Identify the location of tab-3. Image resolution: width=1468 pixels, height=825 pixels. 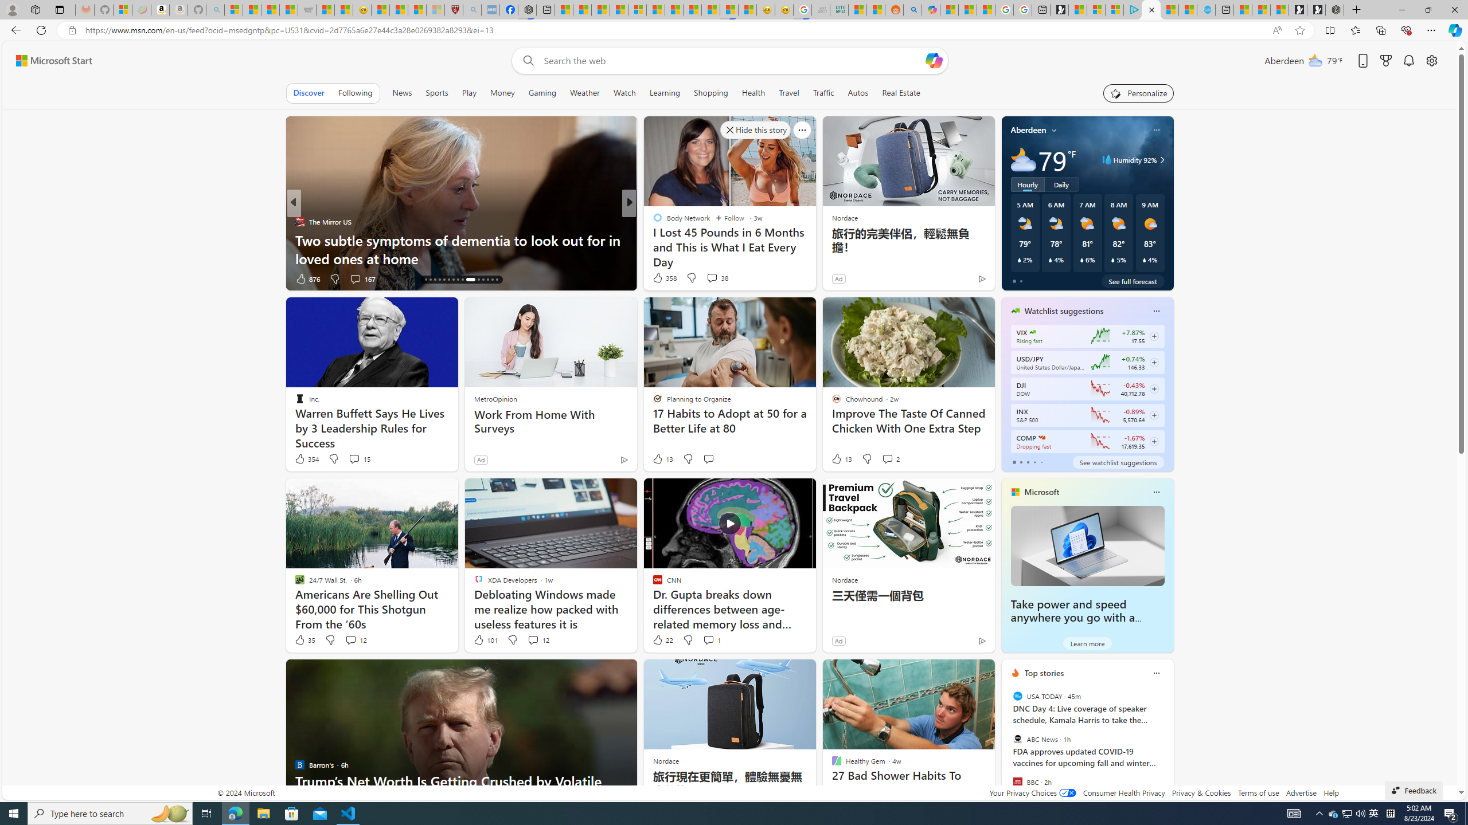
(1034, 462).